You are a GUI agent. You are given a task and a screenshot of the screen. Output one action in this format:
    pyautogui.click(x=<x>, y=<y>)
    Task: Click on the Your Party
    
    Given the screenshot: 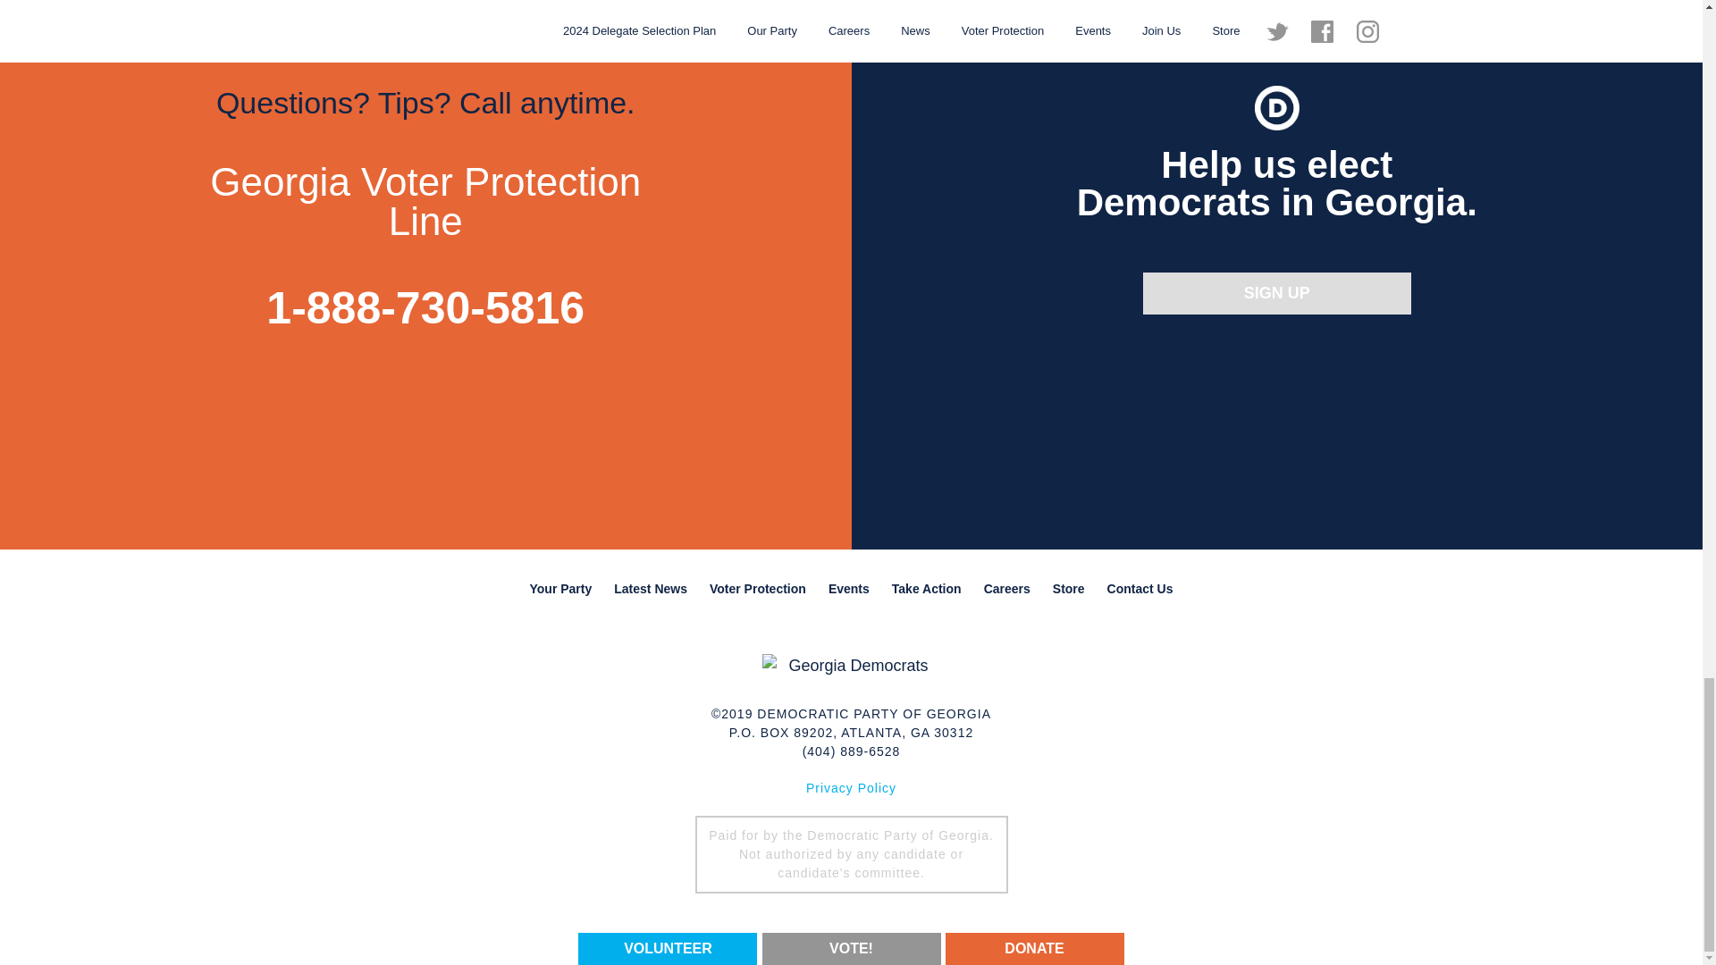 What is the action you would take?
    pyautogui.click(x=559, y=588)
    